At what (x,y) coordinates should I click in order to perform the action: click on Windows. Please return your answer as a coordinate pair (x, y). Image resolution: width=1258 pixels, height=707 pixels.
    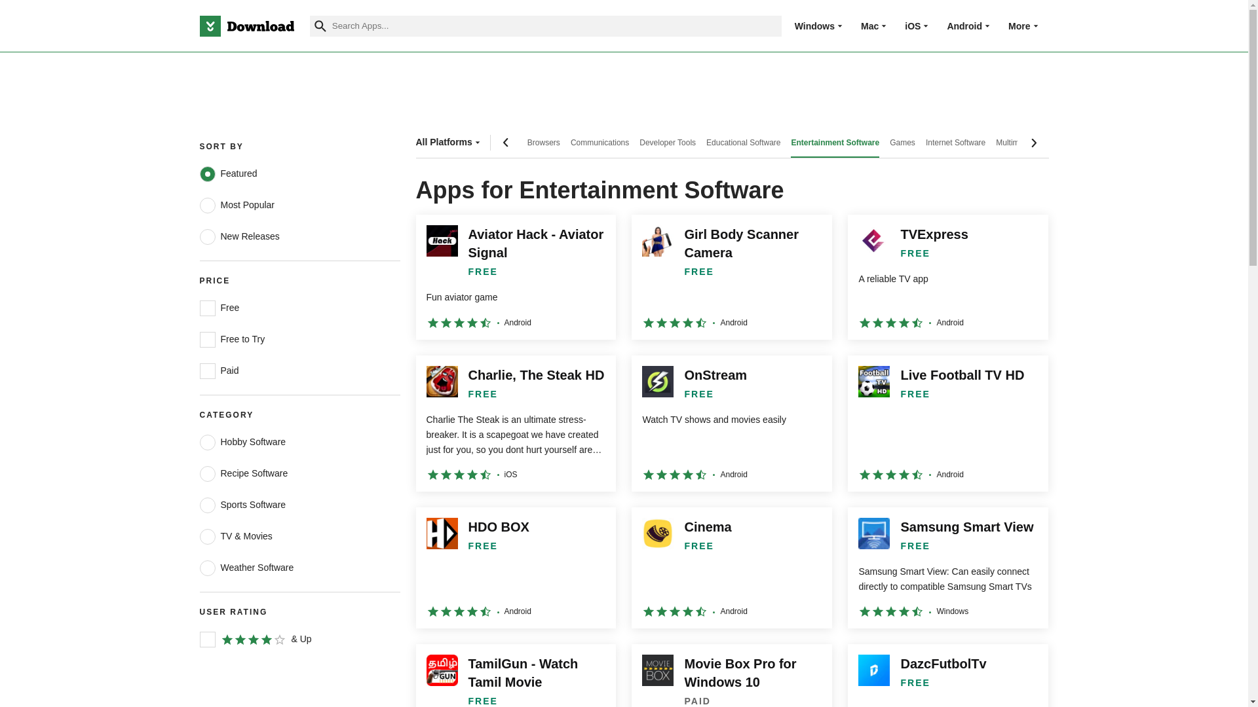
    Looking at the image, I should click on (815, 26).